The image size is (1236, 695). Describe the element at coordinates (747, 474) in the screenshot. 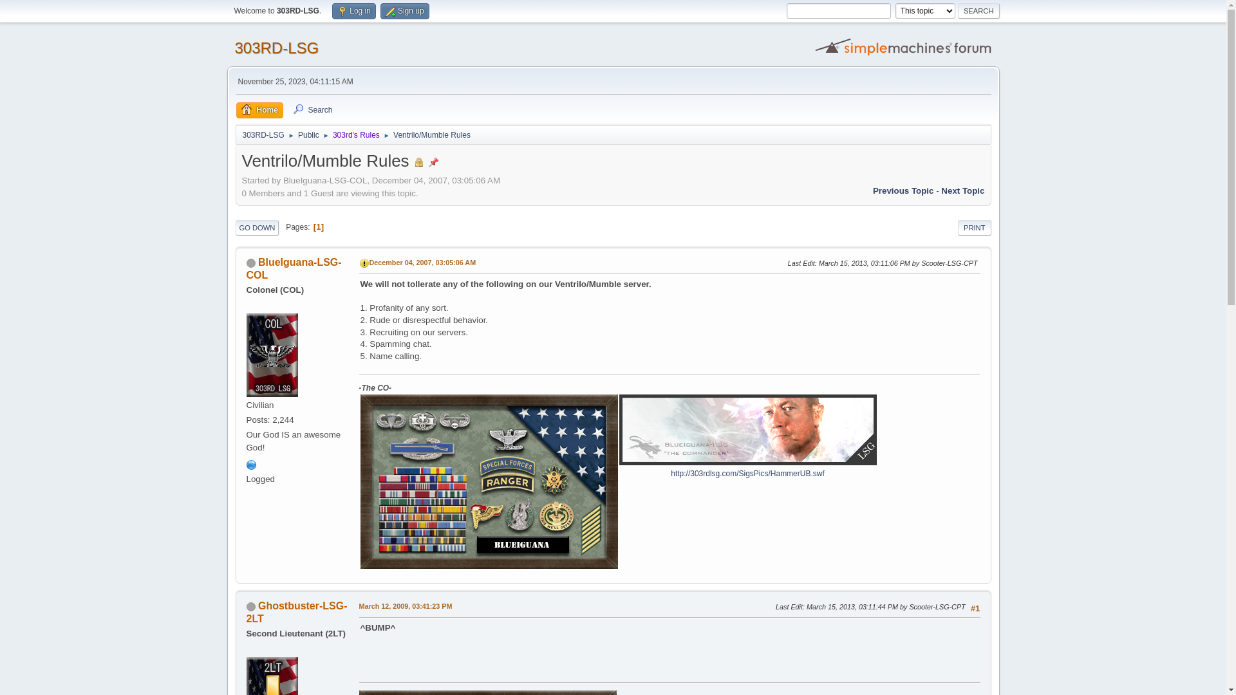

I see `http://303rdlsg.com/SigsPics/HammerUB.swf` at that location.